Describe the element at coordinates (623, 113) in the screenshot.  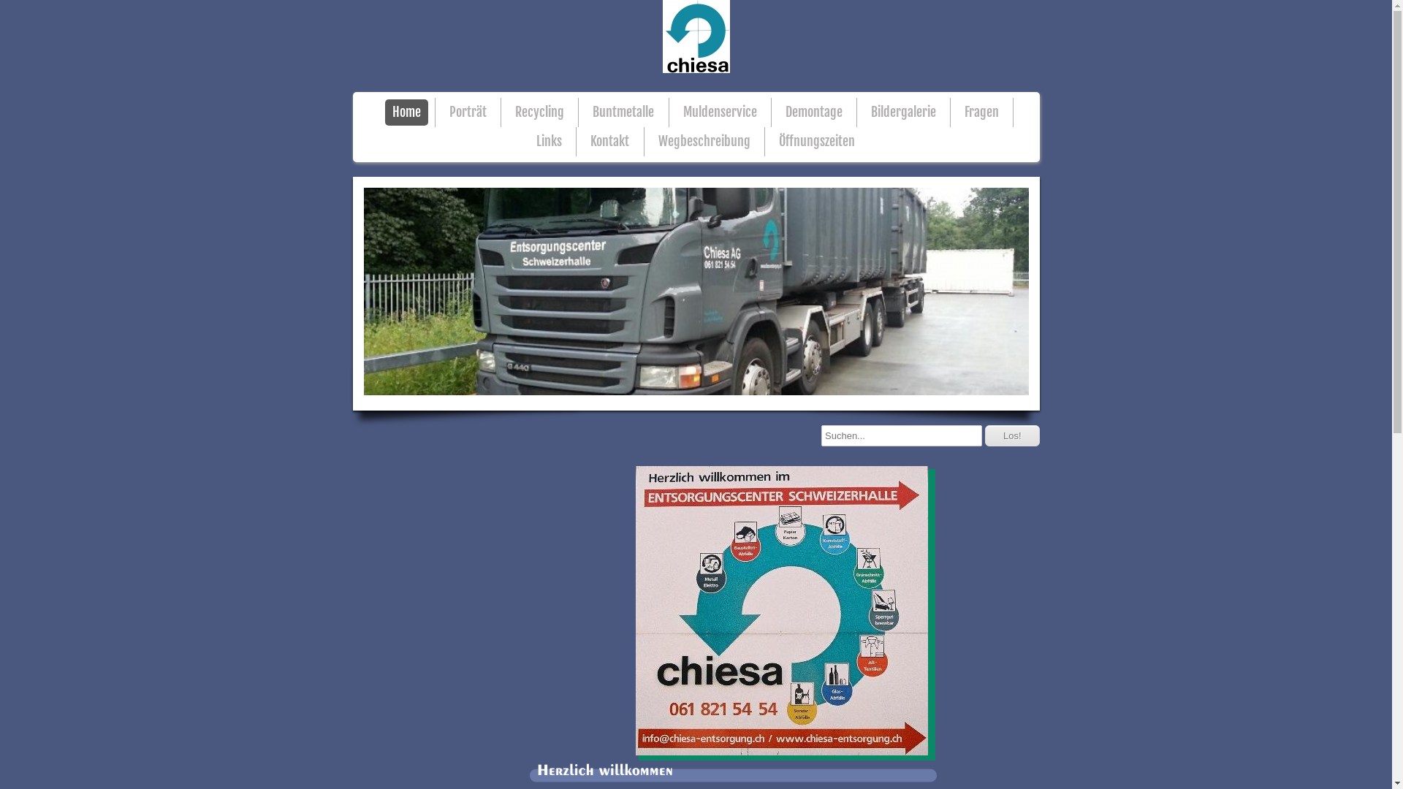
I see `Buntmetalle` at that location.